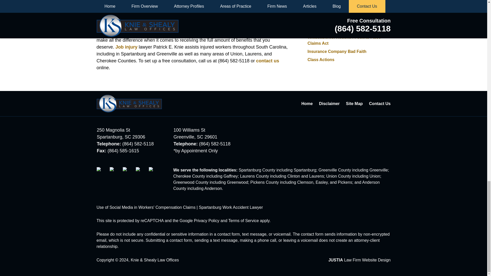 The width and height of the screenshot is (491, 276). I want to click on contact us, so click(268, 61).